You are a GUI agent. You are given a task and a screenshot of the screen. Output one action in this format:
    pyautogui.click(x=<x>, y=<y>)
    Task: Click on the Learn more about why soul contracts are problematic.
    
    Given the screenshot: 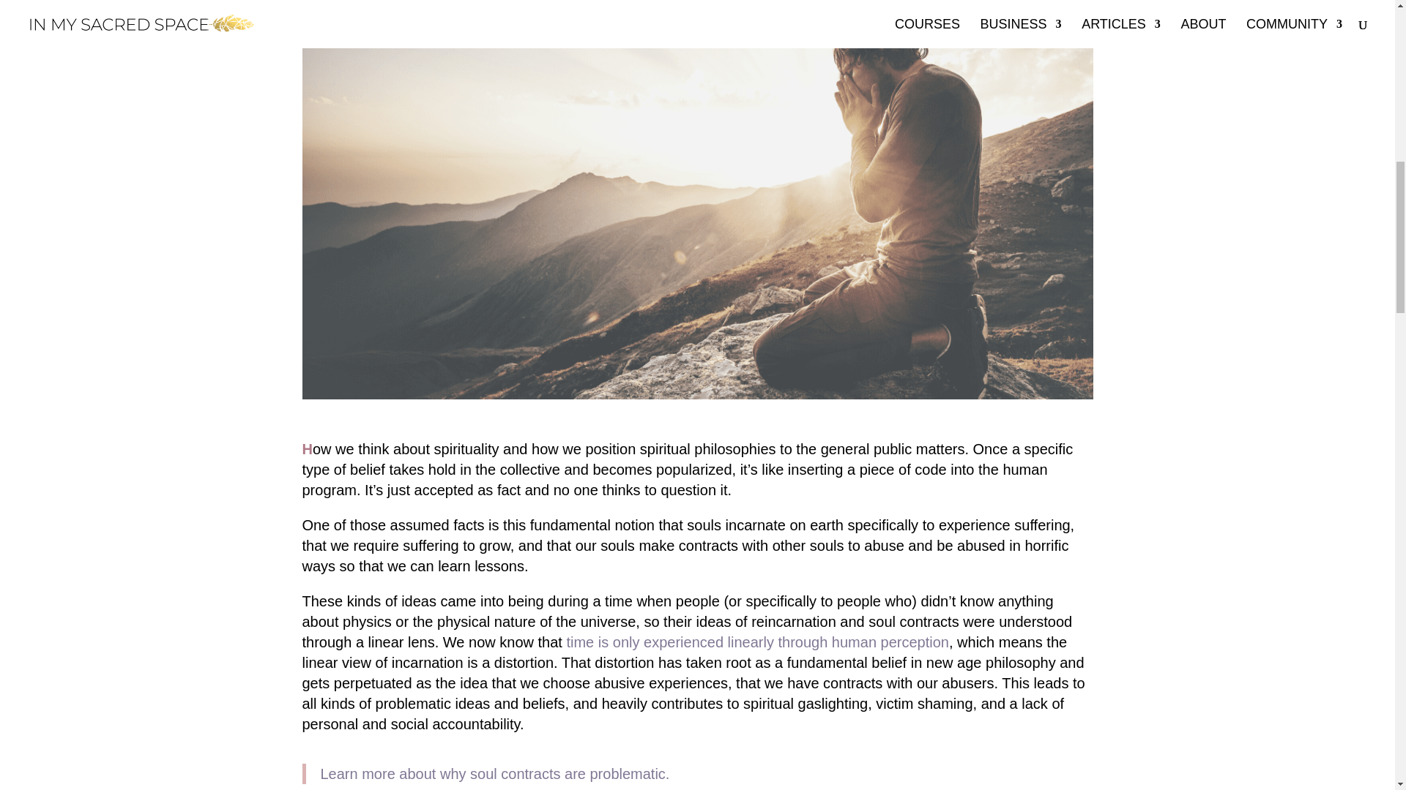 What is the action you would take?
    pyautogui.click(x=495, y=774)
    